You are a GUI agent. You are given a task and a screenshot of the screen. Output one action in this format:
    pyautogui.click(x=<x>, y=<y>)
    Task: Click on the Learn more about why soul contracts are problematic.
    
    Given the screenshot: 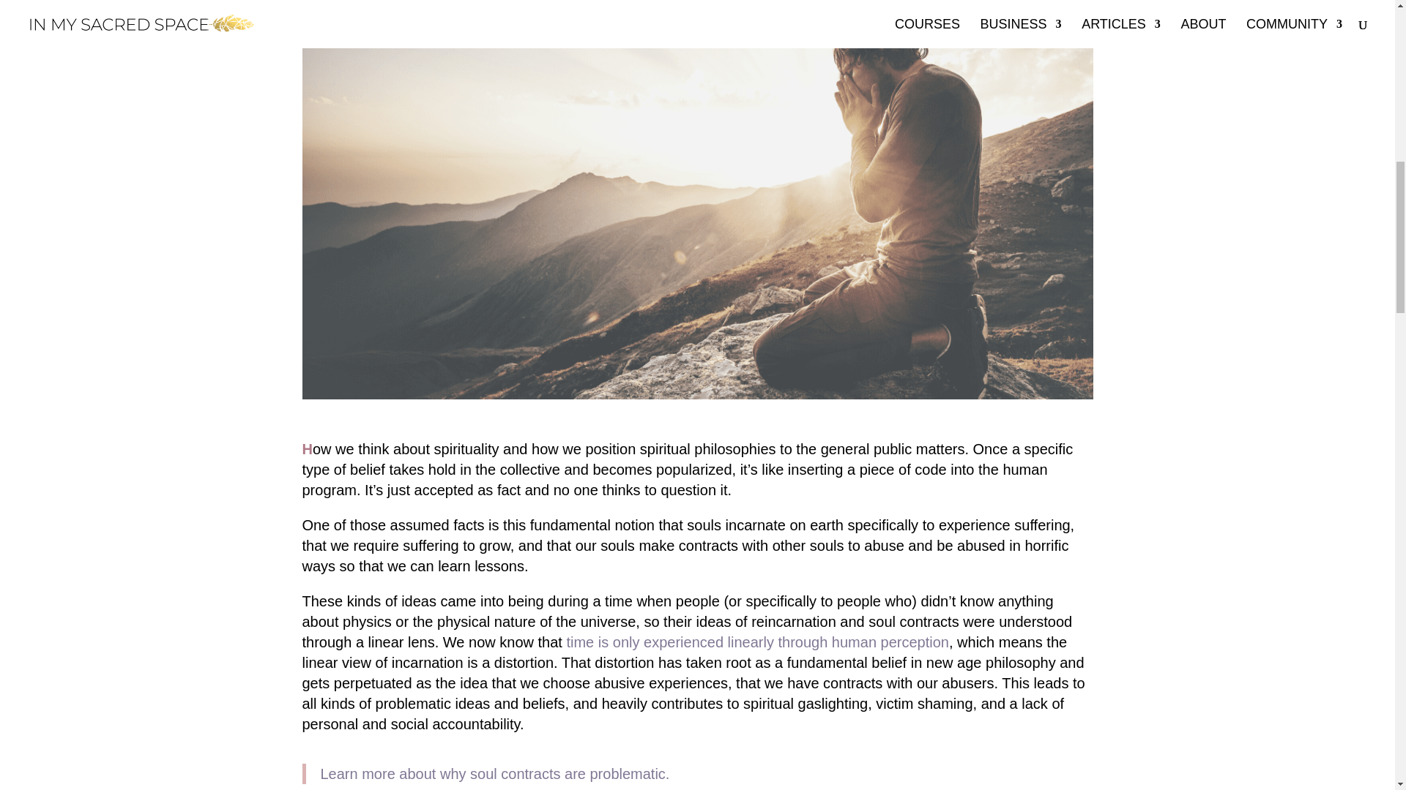 What is the action you would take?
    pyautogui.click(x=495, y=774)
    